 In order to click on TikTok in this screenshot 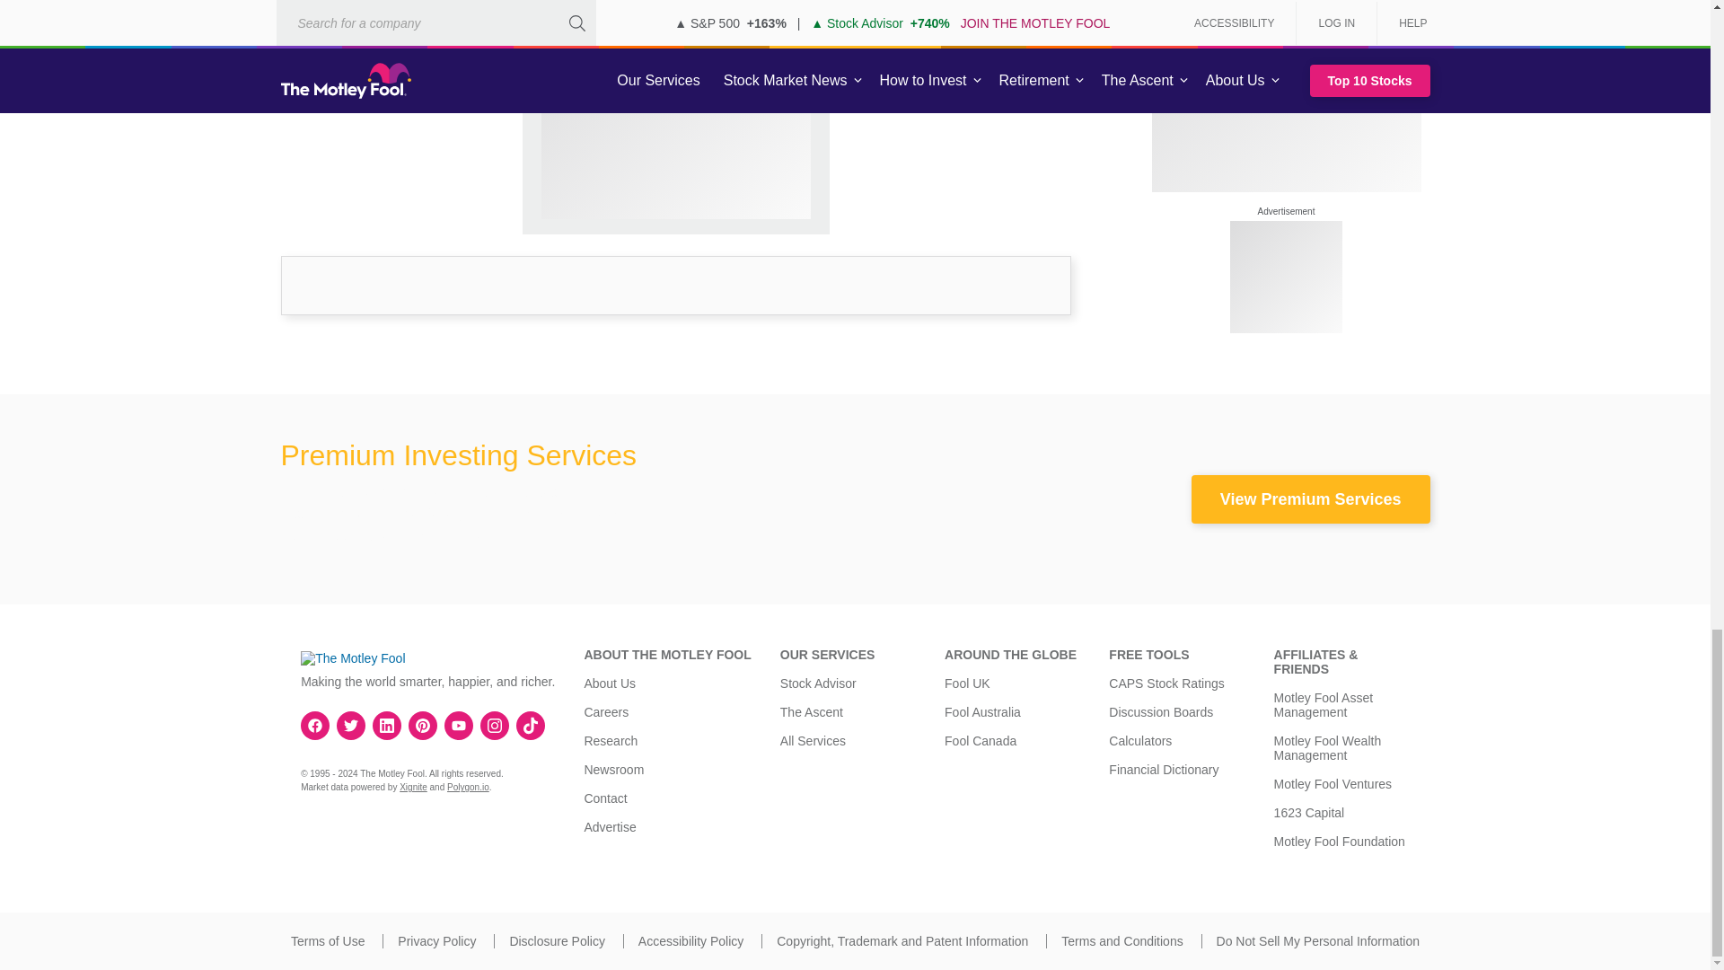, I will do `click(531, 726)`.